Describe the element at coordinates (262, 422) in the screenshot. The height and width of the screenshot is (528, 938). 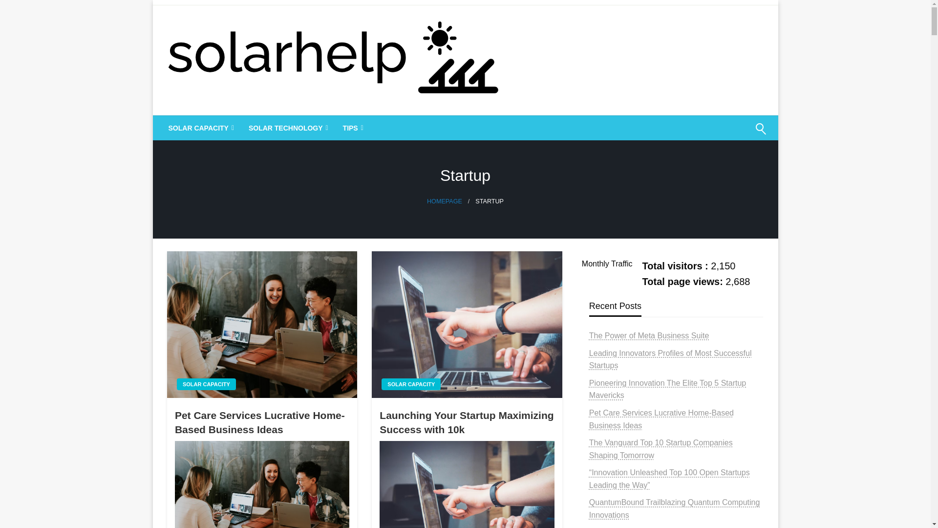
I see `Pet Care Services Lucrative Home-Based Business Ideas` at that location.